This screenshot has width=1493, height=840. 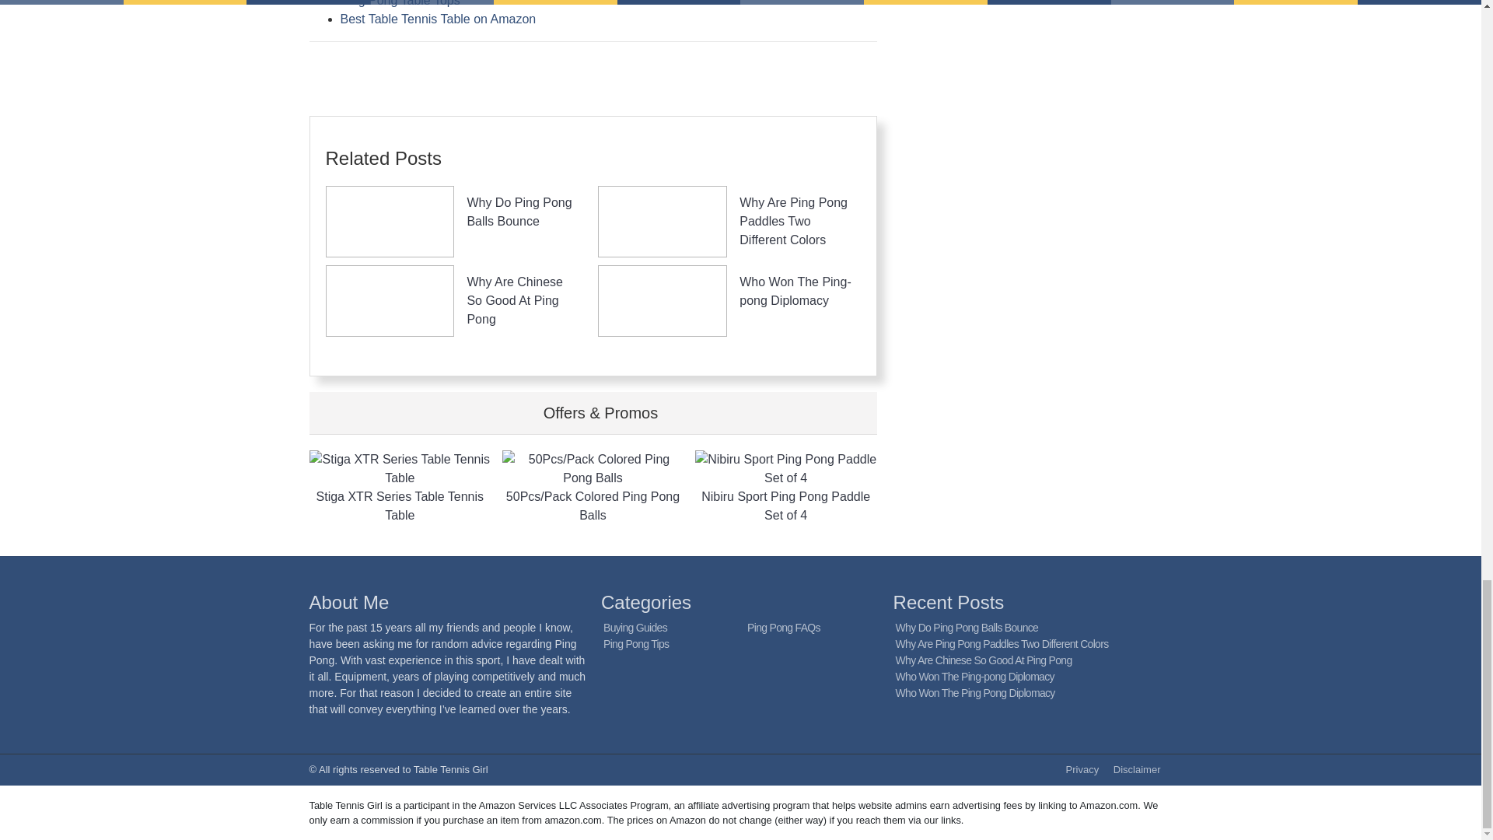 What do you see at coordinates (1002, 643) in the screenshot?
I see `Why Are Ping Pong Paddles Two Different Colors` at bounding box center [1002, 643].